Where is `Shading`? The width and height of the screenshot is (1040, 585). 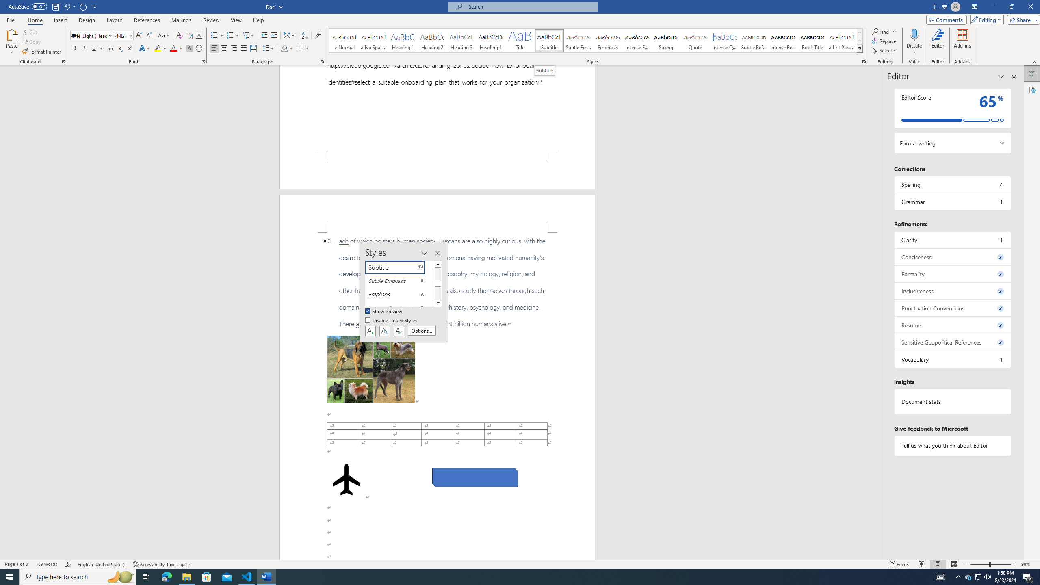
Shading is located at coordinates (288, 49).